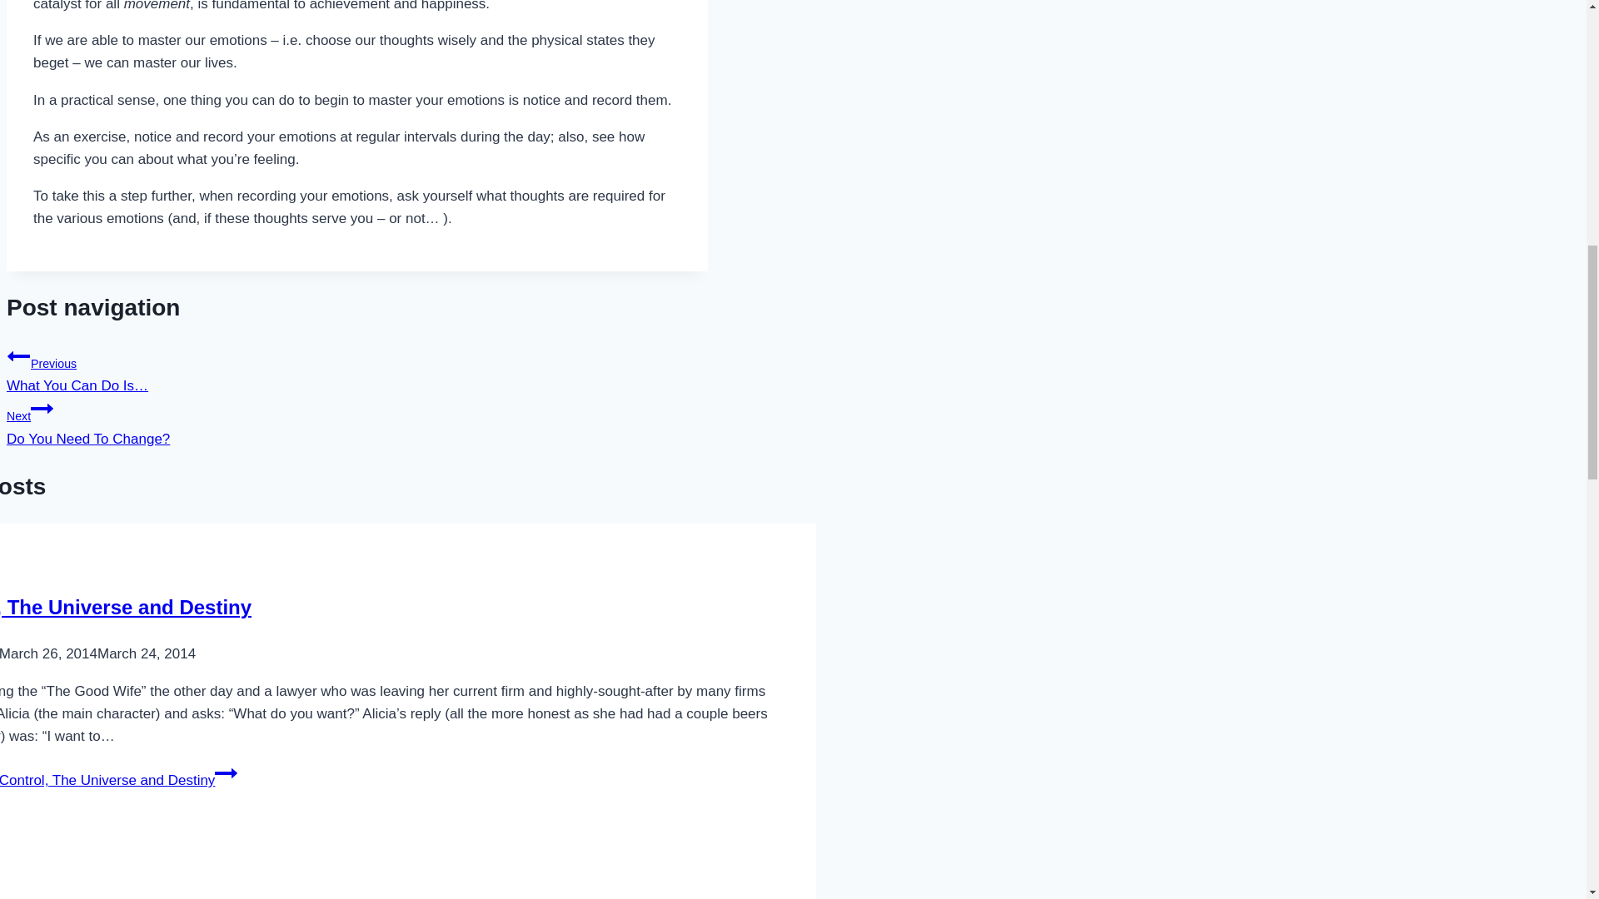  Describe the element at coordinates (125, 608) in the screenshot. I see `Control, The Universe and Destiny` at that location.